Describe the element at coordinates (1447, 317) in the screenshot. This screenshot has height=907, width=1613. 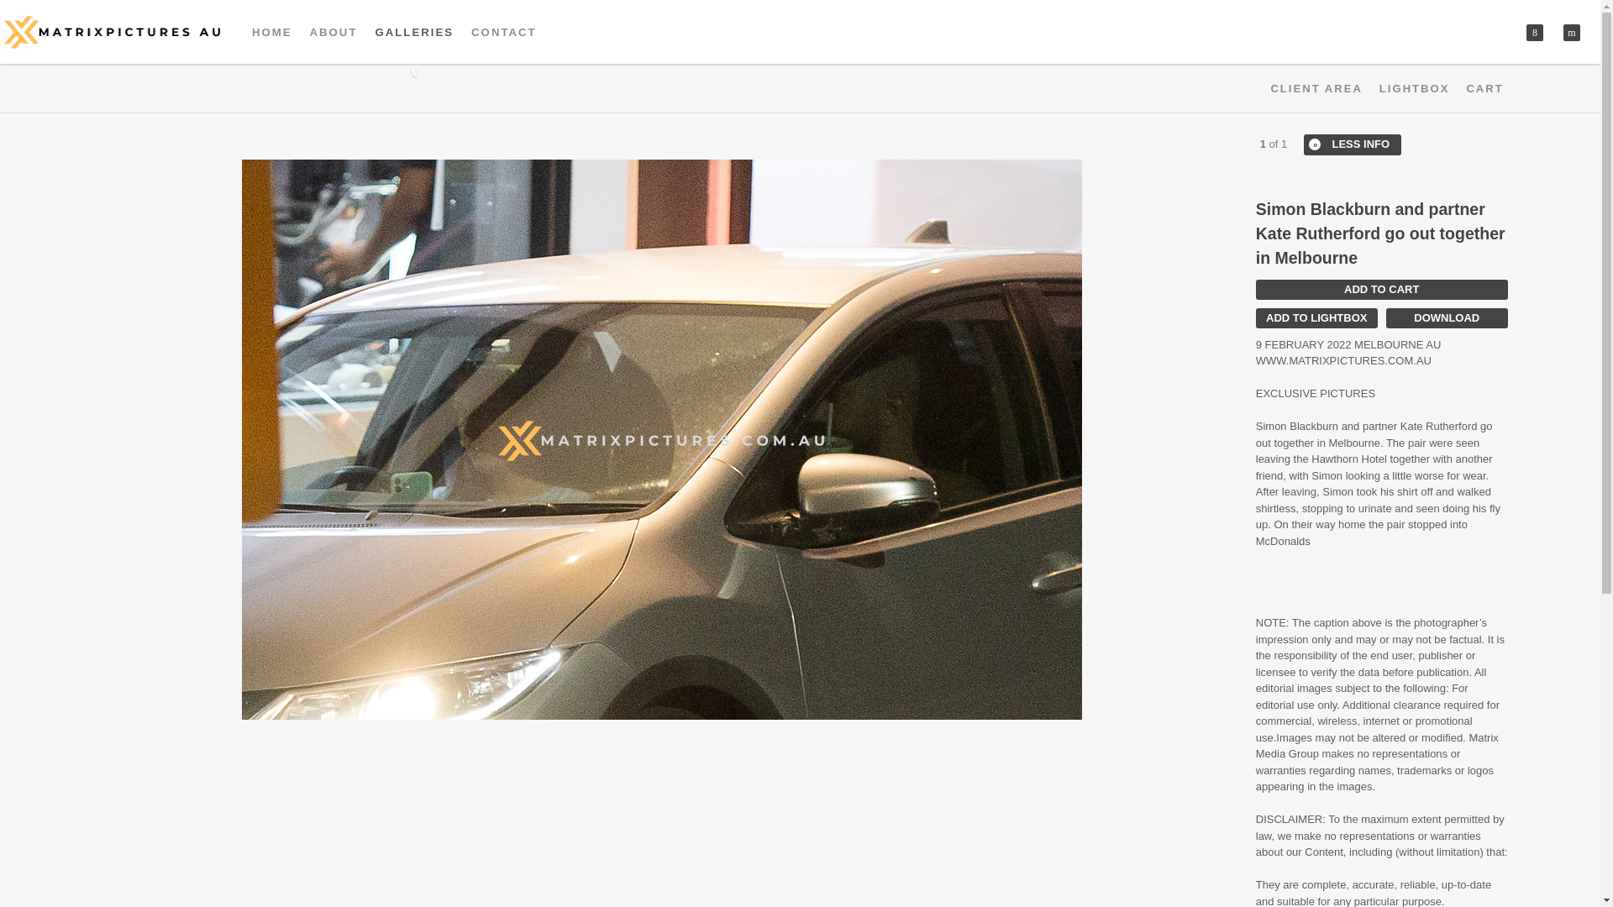
I see `DOWNLOAD` at that location.